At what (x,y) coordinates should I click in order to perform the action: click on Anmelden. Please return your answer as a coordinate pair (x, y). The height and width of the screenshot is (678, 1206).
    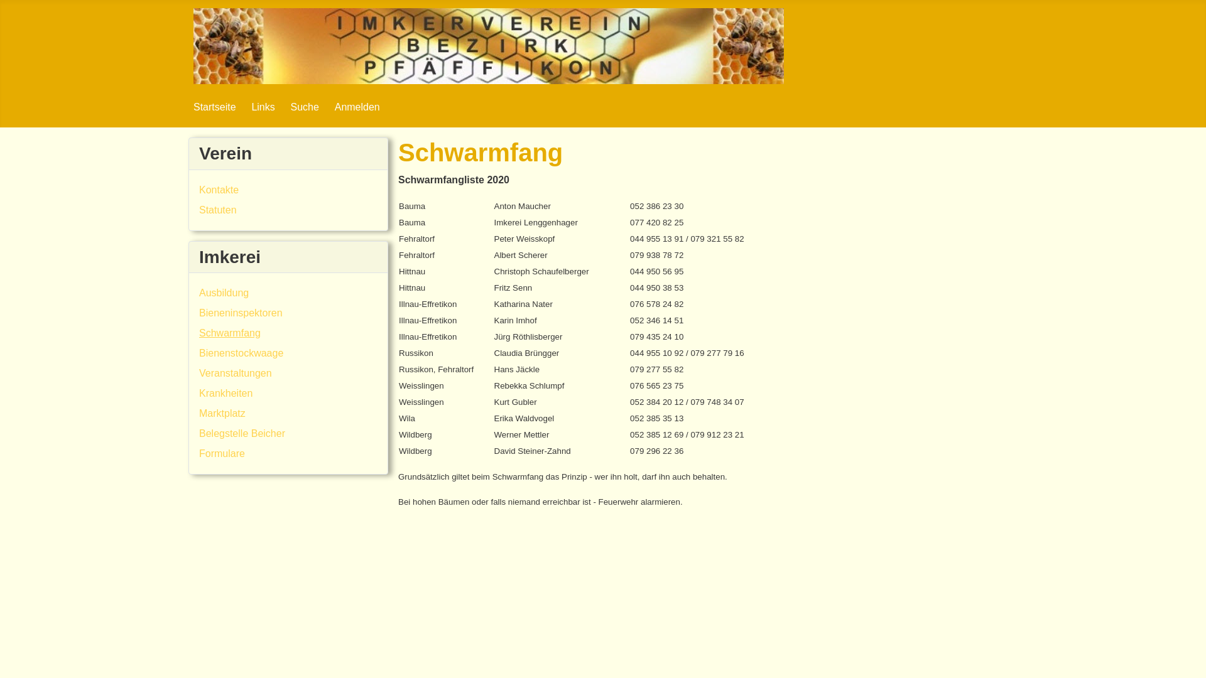
    Looking at the image, I should click on (357, 107).